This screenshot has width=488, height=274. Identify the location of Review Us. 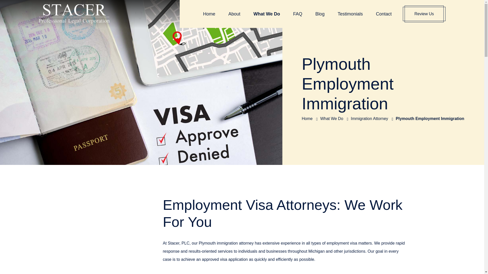
(424, 14).